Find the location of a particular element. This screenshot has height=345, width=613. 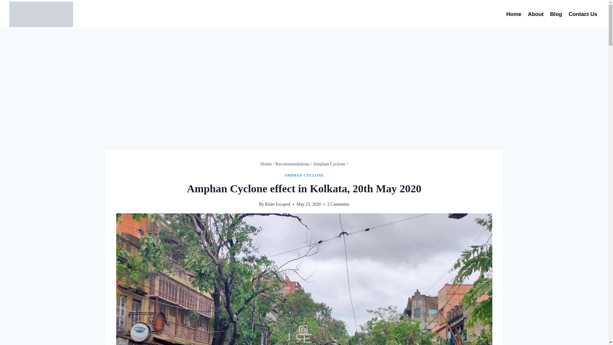

Recommendations is located at coordinates (292, 164).